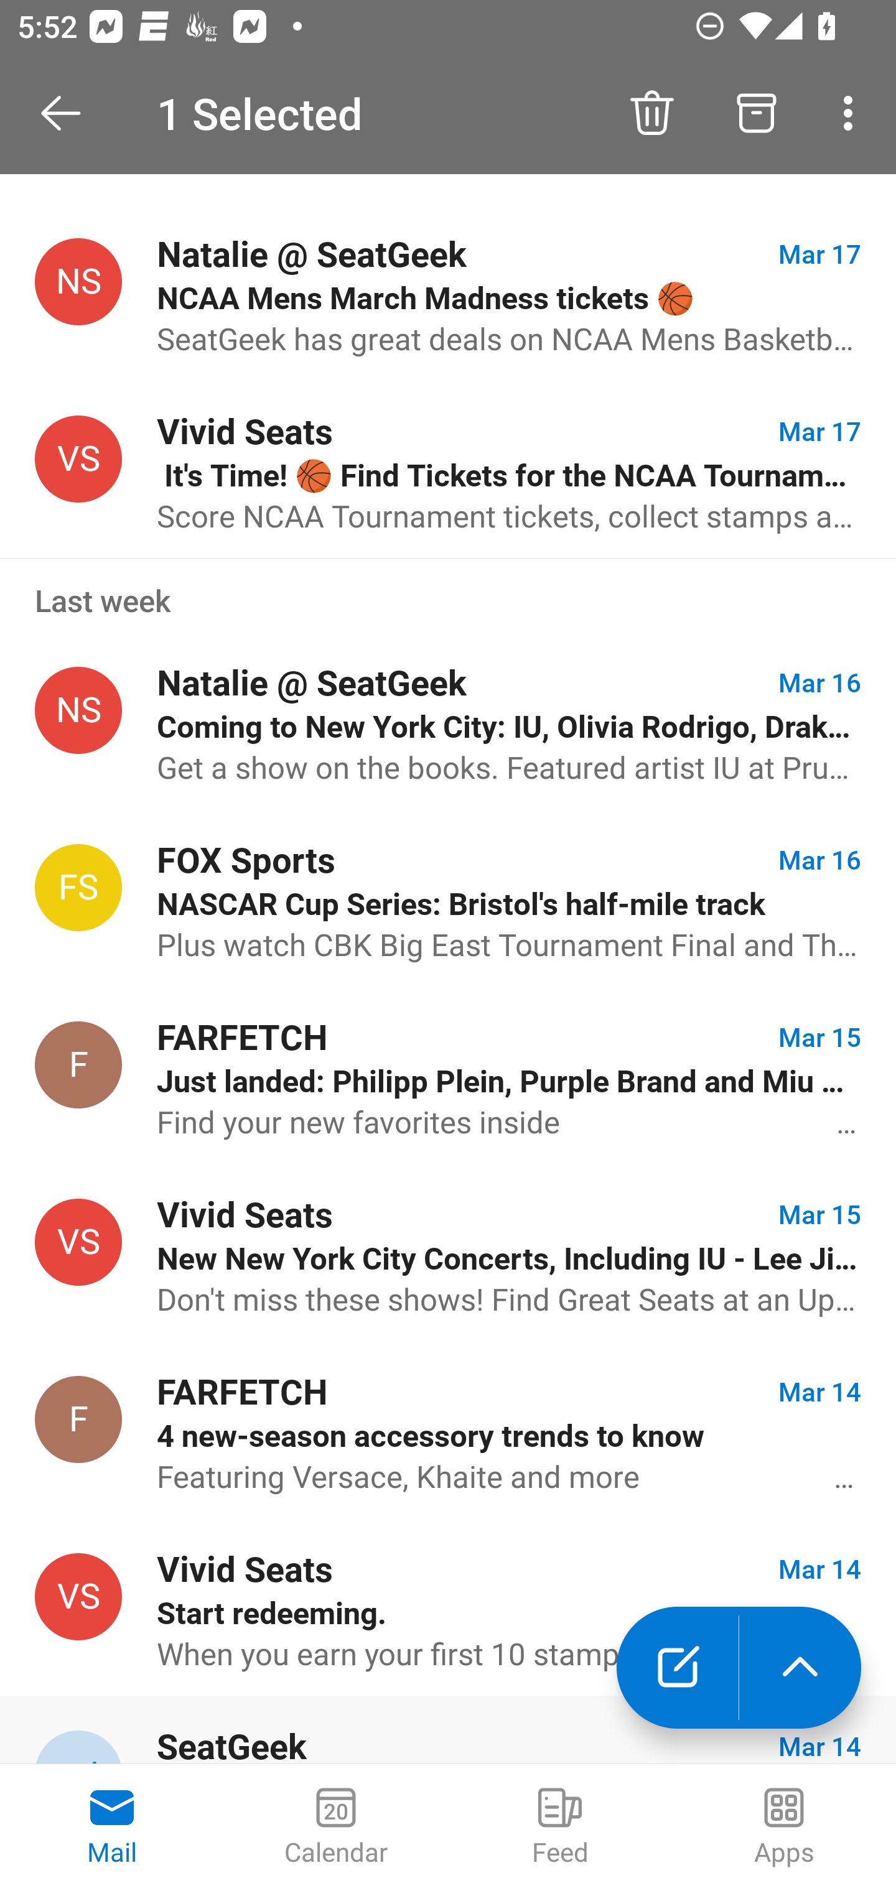 This screenshot has width=896, height=1891. Describe the element at coordinates (78, 1419) in the screenshot. I see `FARFETCH, farfetch@email.farfetch.com` at that location.